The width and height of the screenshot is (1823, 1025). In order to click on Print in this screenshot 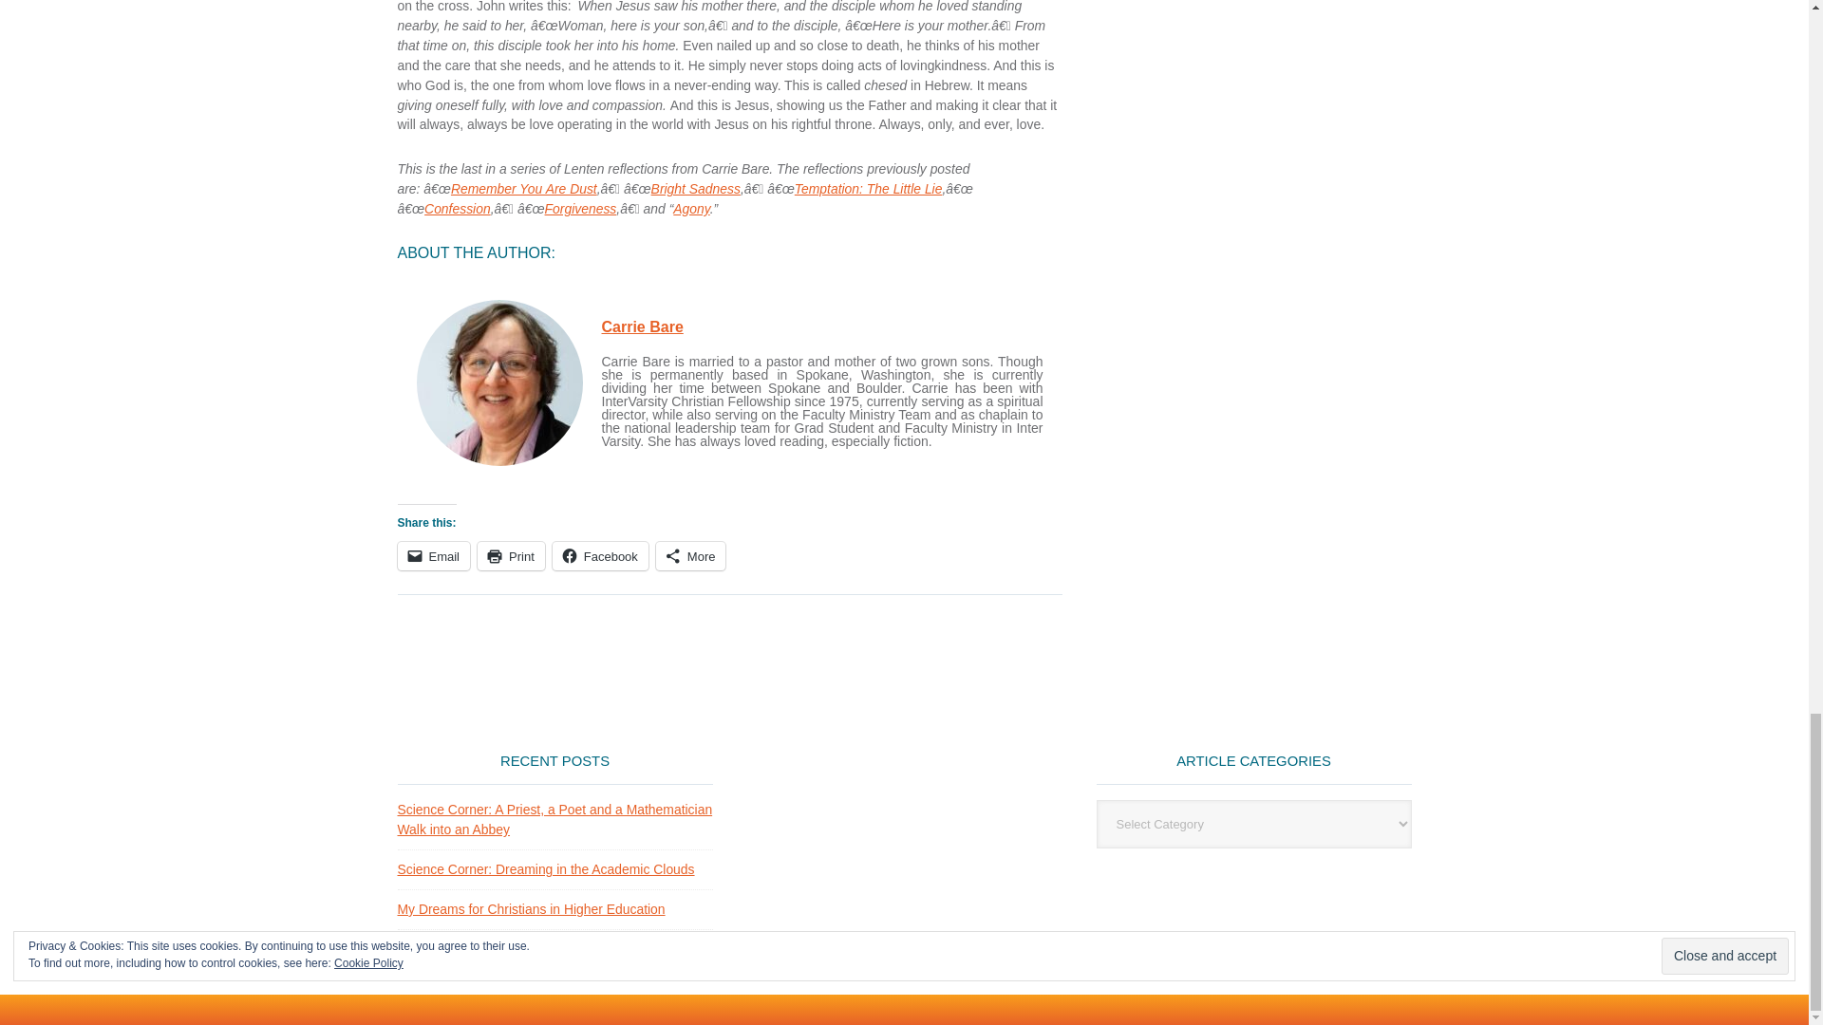, I will do `click(511, 555)`.